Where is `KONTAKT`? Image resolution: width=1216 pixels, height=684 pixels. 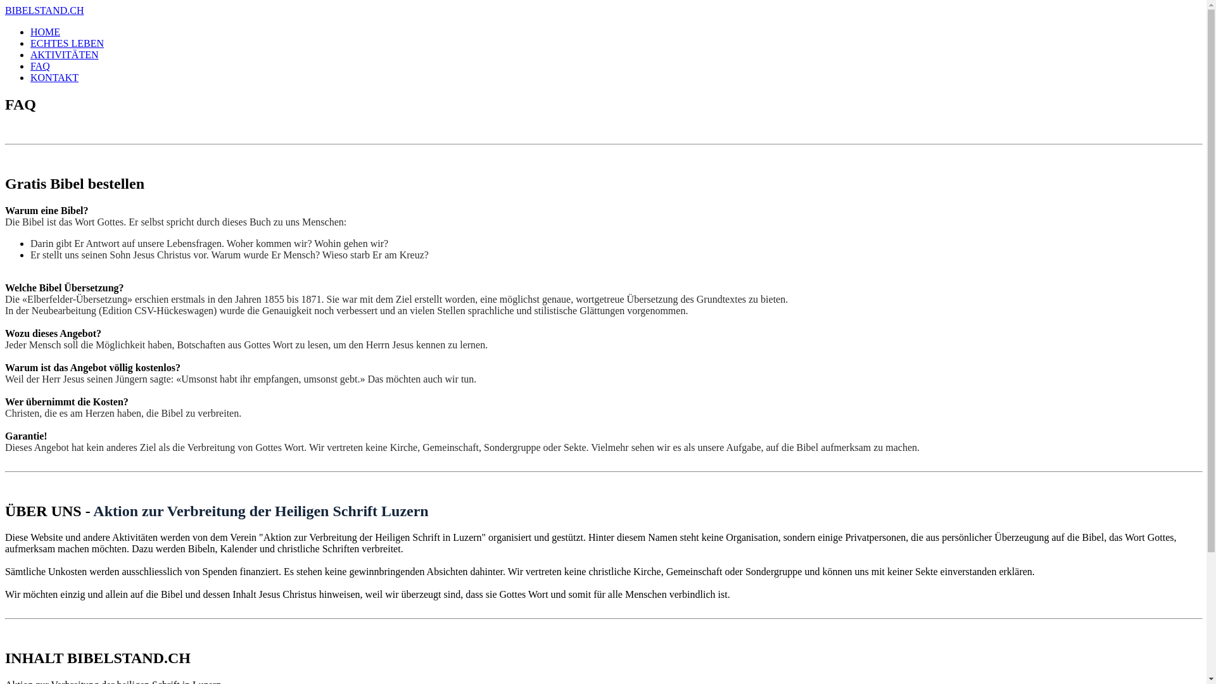
KONTAKT is located at coordinates (54, 77).